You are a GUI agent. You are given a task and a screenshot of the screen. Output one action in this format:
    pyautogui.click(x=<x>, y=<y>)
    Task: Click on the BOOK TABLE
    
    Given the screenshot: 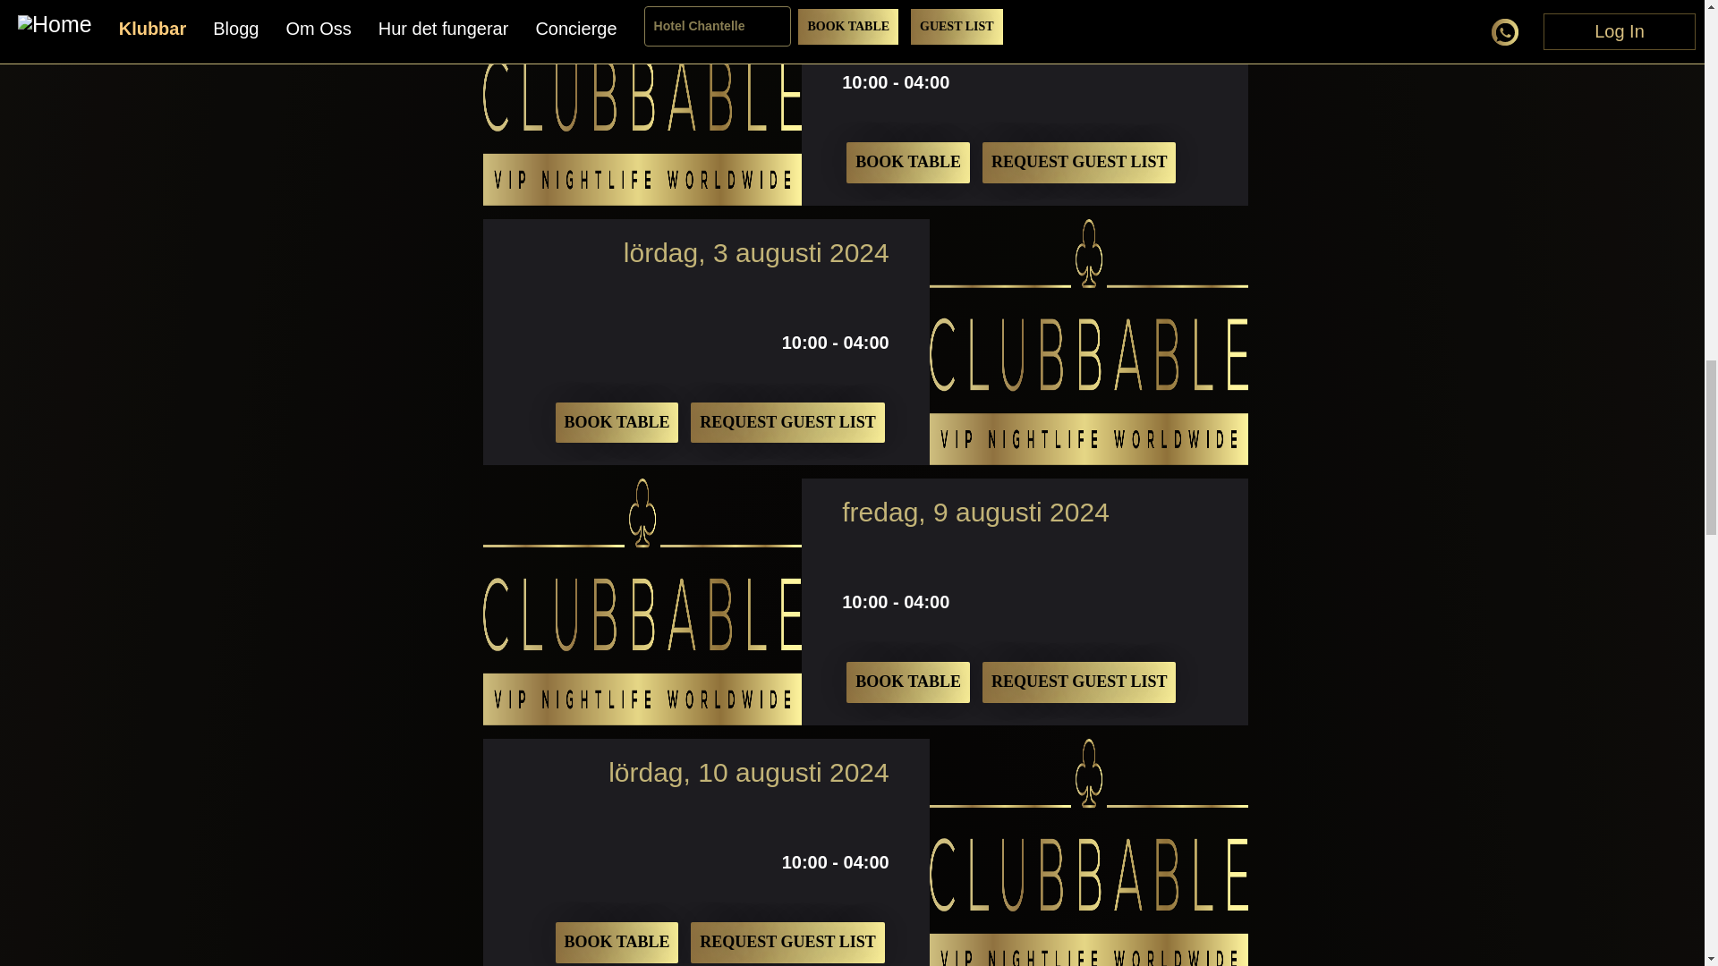 What is the action you would take?
    pyautogui.click(x=617, y=422)
    